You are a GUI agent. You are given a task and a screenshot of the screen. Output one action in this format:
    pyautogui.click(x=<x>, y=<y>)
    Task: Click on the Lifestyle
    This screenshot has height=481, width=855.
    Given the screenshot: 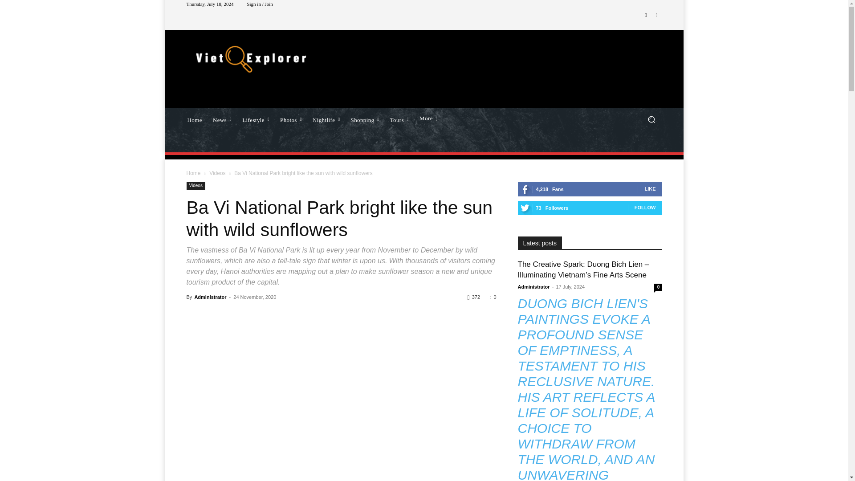 What is the action you would take?
    pyautogui.click(x=256, y=119)
    